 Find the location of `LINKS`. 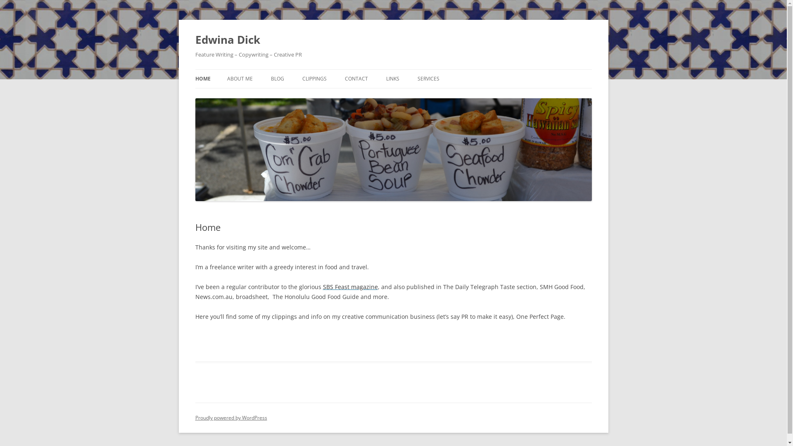

LINKS is located at coordinates (392, 79).